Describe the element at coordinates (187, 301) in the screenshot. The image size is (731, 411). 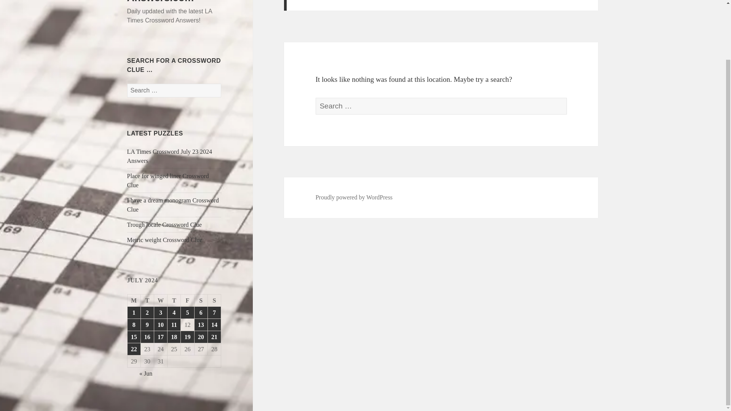
I see `Friday` at that location.